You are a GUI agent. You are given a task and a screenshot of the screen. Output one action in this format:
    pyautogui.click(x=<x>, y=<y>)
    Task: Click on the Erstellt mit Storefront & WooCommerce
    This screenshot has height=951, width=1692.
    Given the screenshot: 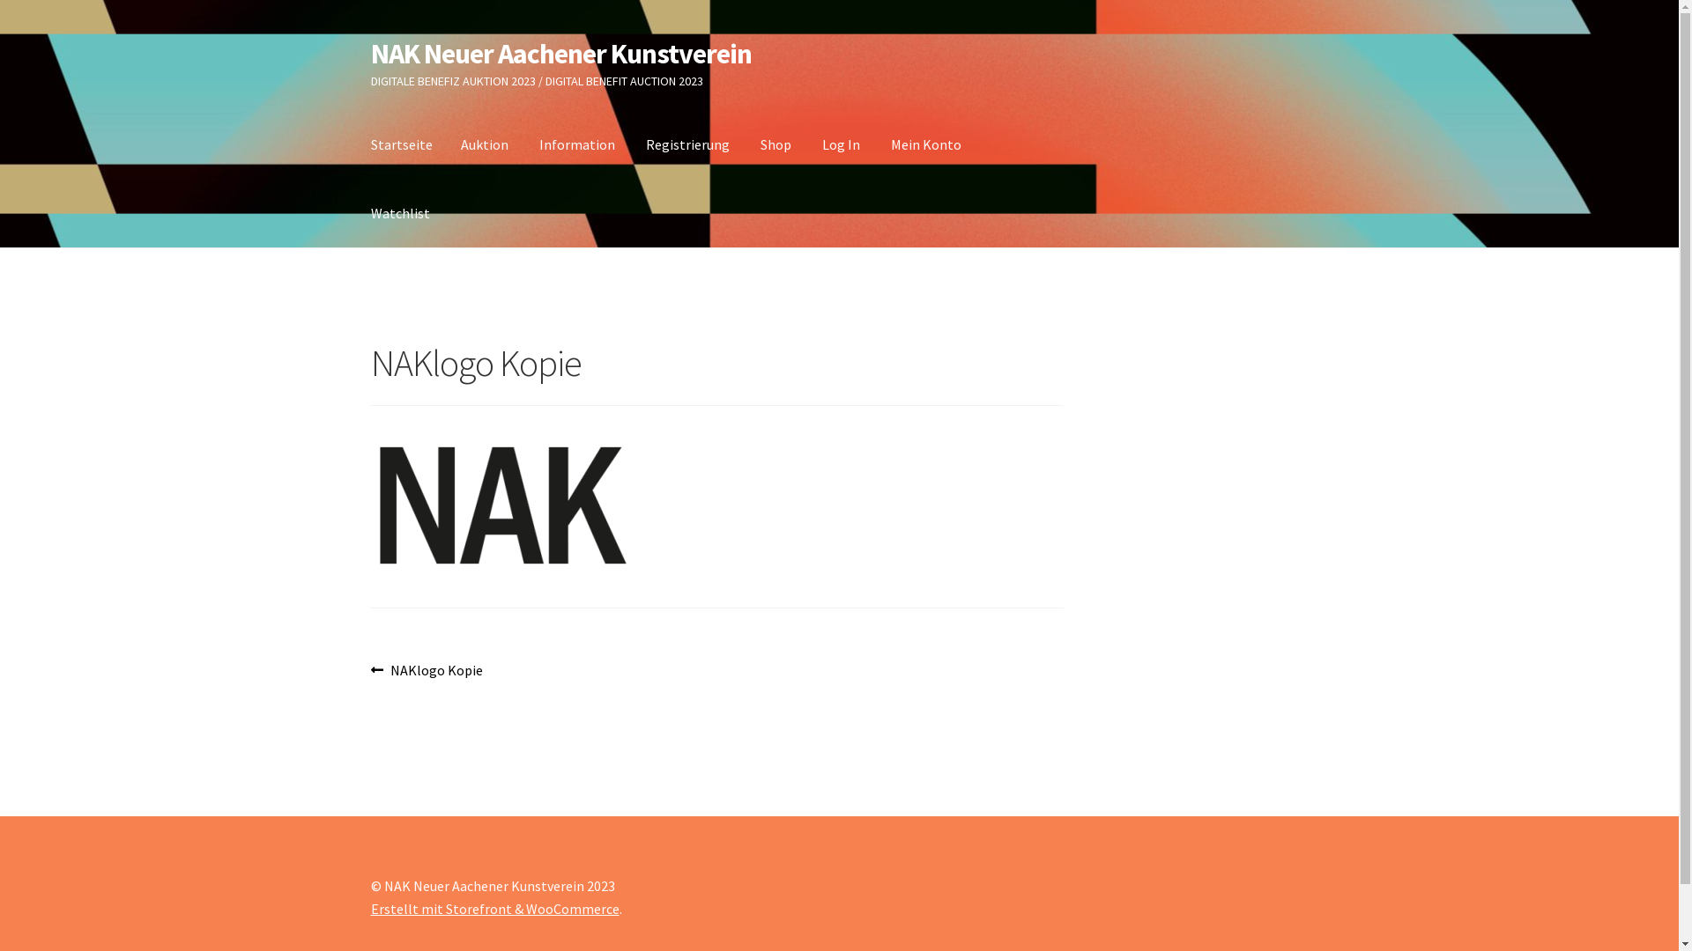 What is the action you would take?
    pyautogui.click(x=495, y=909)
    